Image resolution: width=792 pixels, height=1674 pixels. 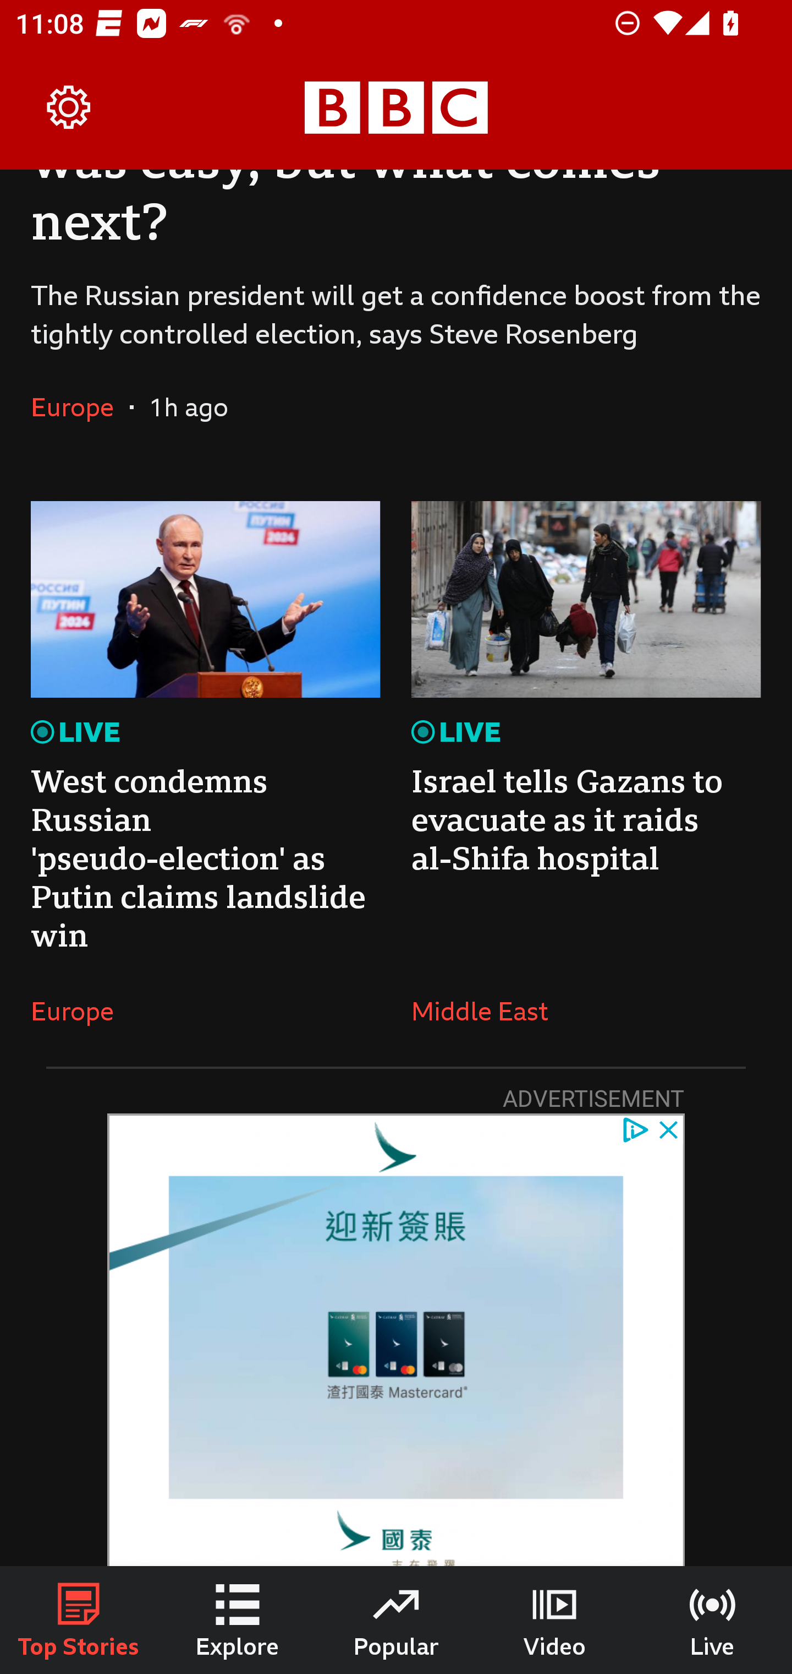 What do you see at coordinates (554, 1620) in the screenshot?
I see `Video` at bounding box center [554, 1620].